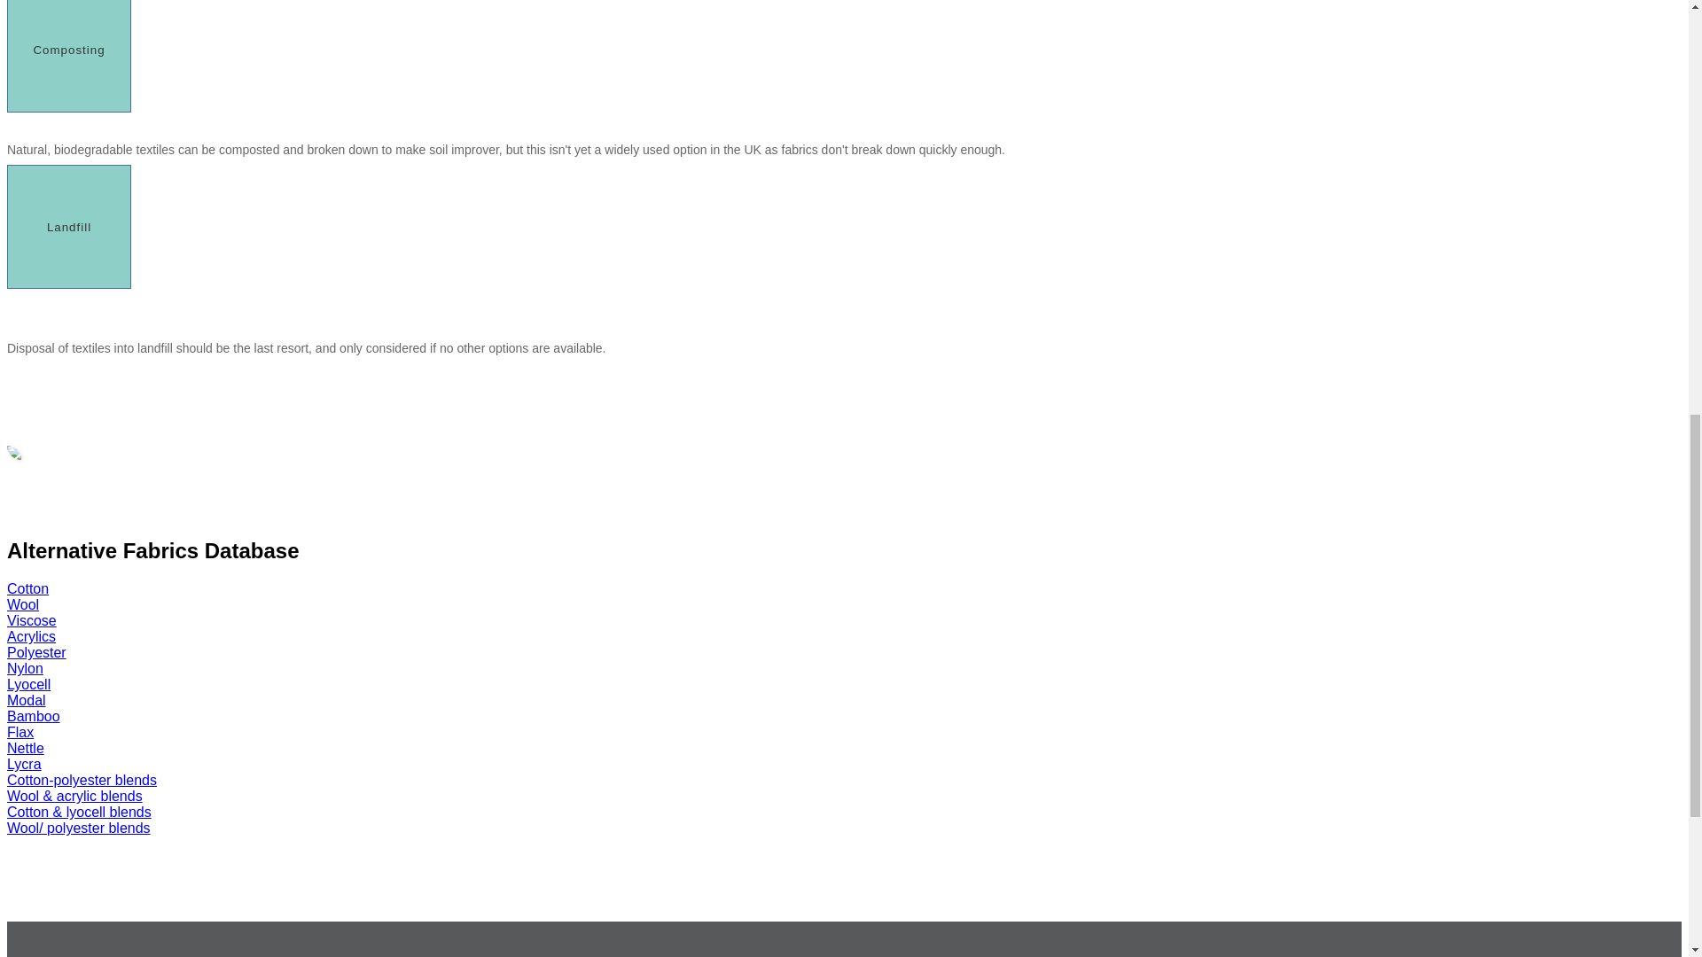 The height and width of the screenshot is (957, 1702). Describe the element at coordinates (35, 652) in the screenshot. I see `Polyester` at that location.